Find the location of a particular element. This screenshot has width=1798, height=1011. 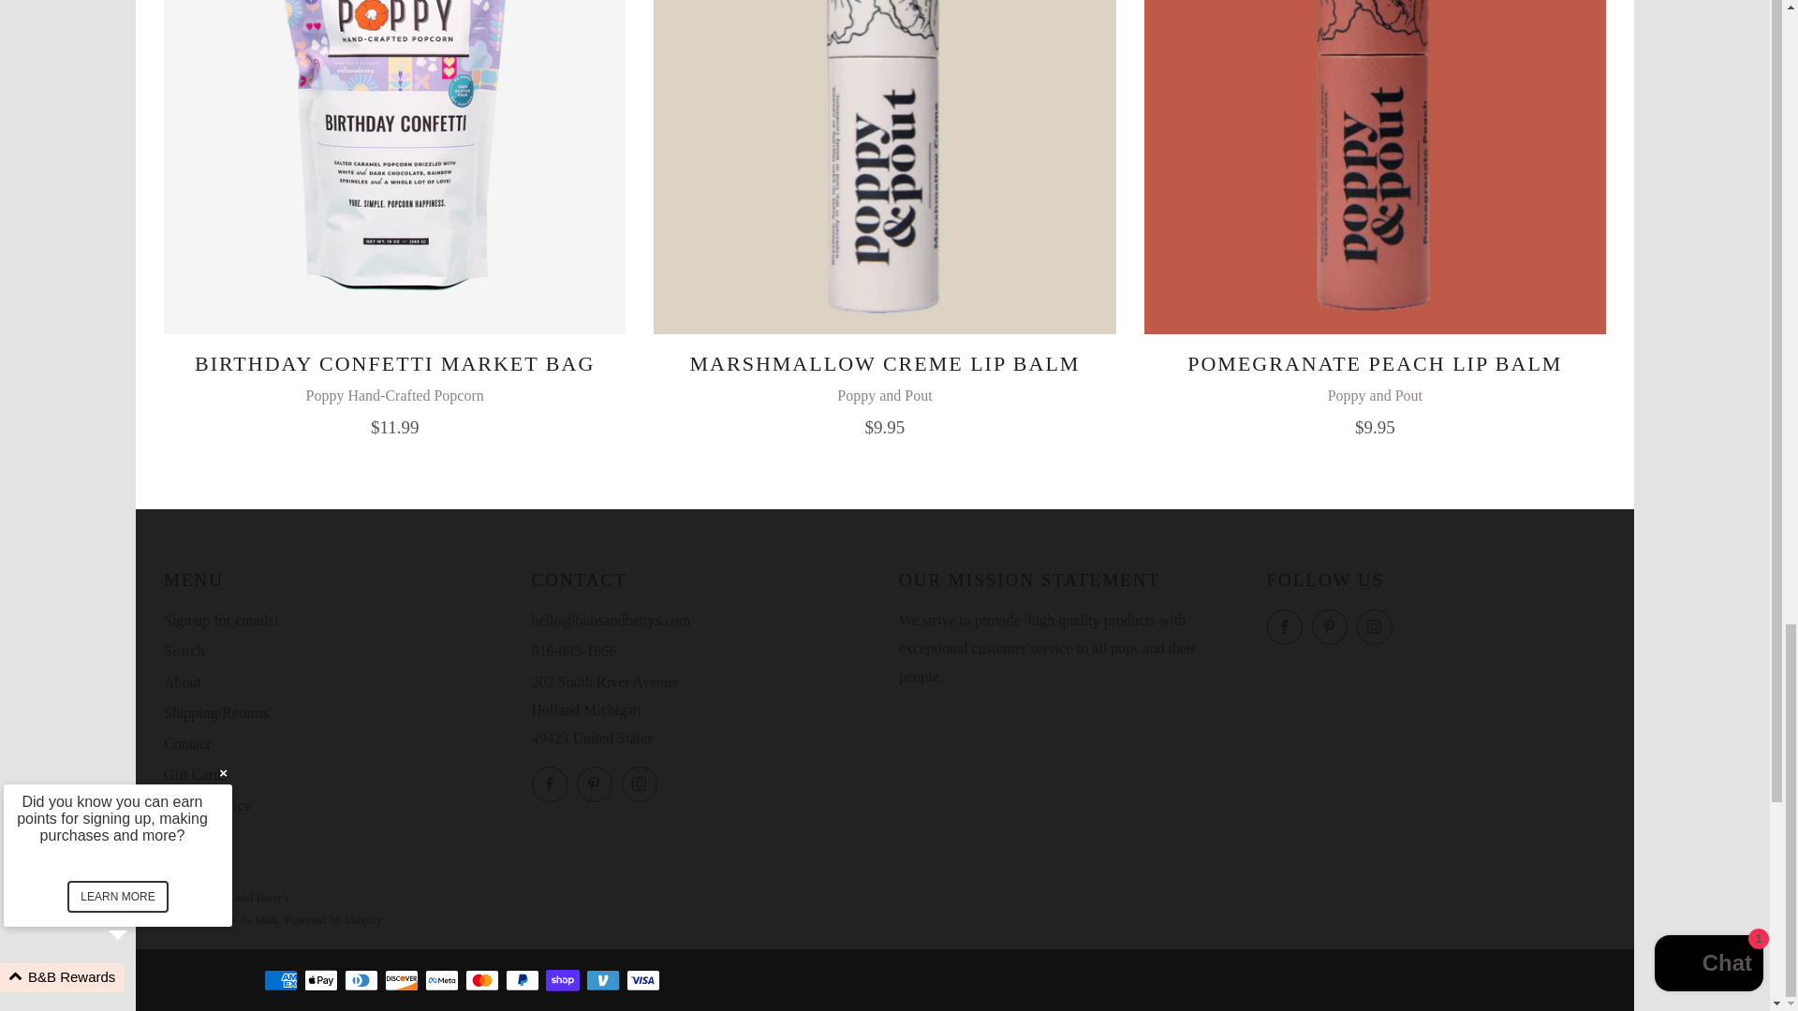

Pomegranate Peach Lip Balm is located at coordinates (1375, 390).